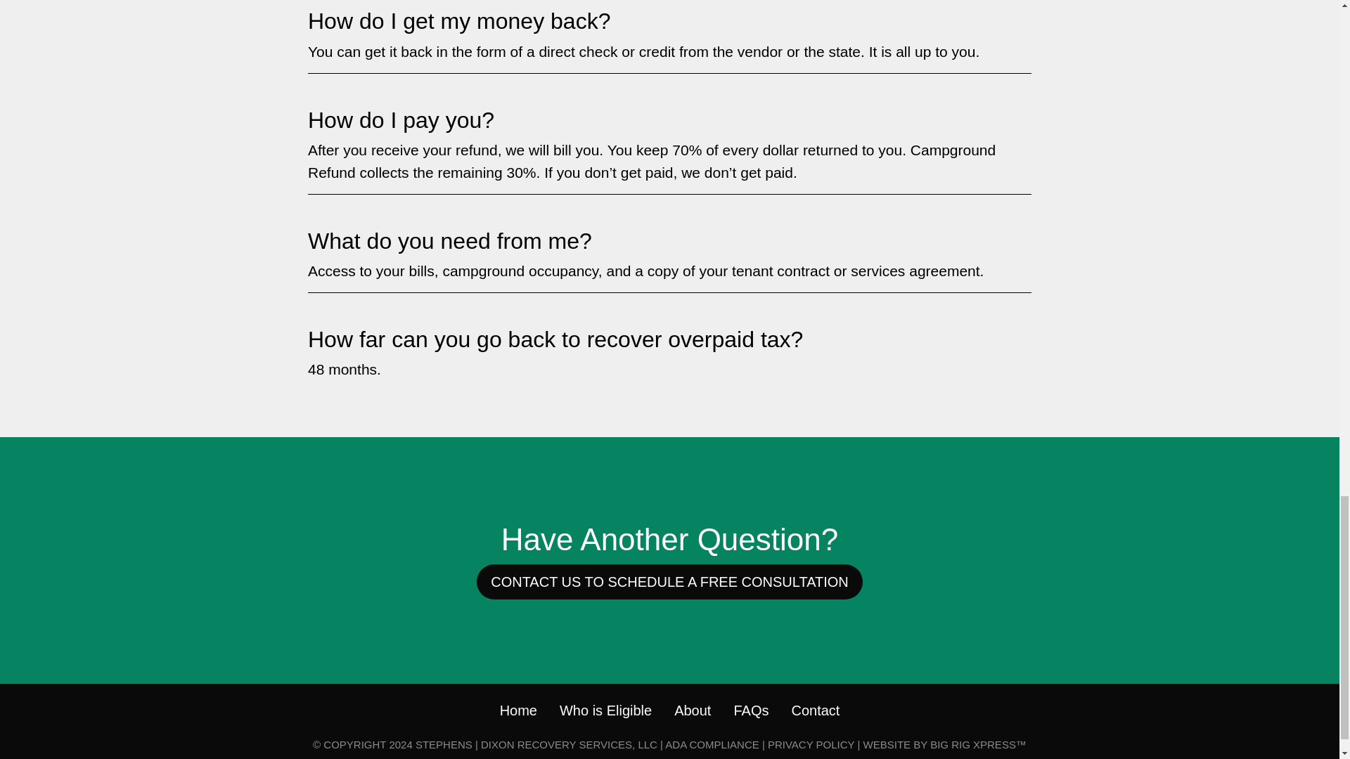 The height and width of the screenshot is (759, 1350). What do you see at coordinates (816, 710) in the screenshot?
I see `Contact` at bounding box center [816, 710].